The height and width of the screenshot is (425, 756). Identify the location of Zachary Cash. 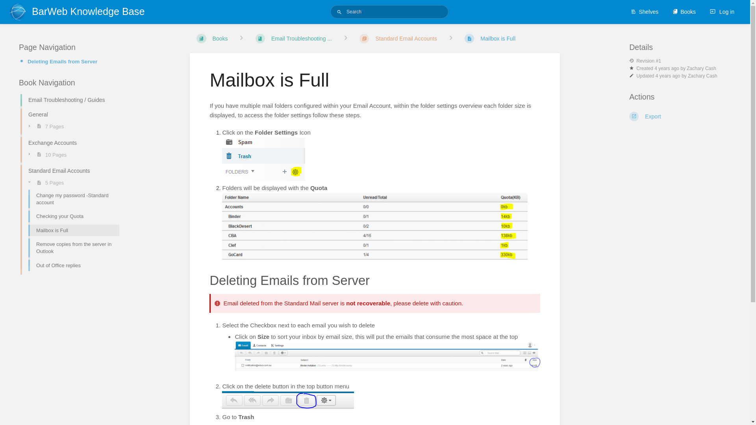
(702, 68).